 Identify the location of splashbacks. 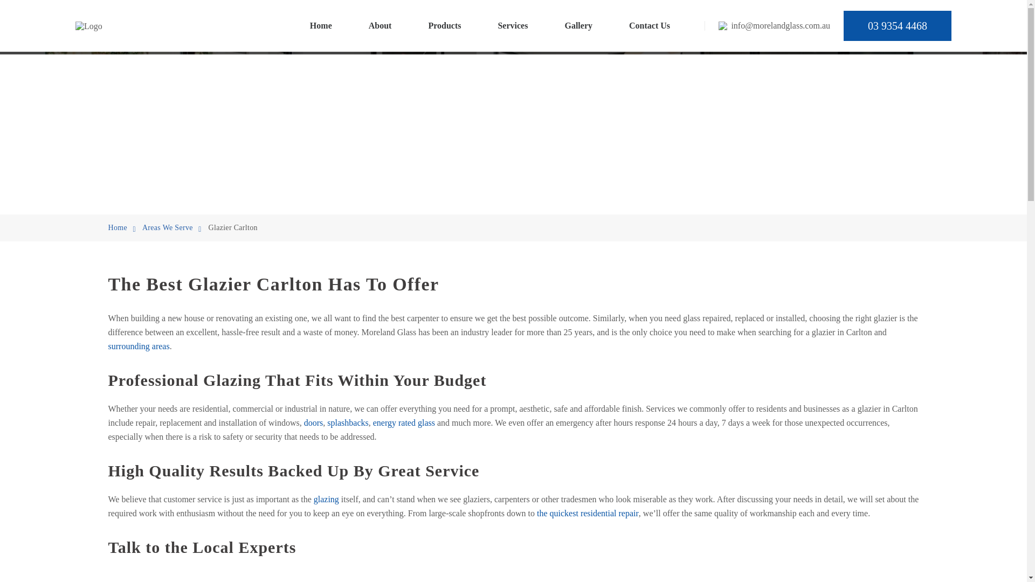
(347, 423).